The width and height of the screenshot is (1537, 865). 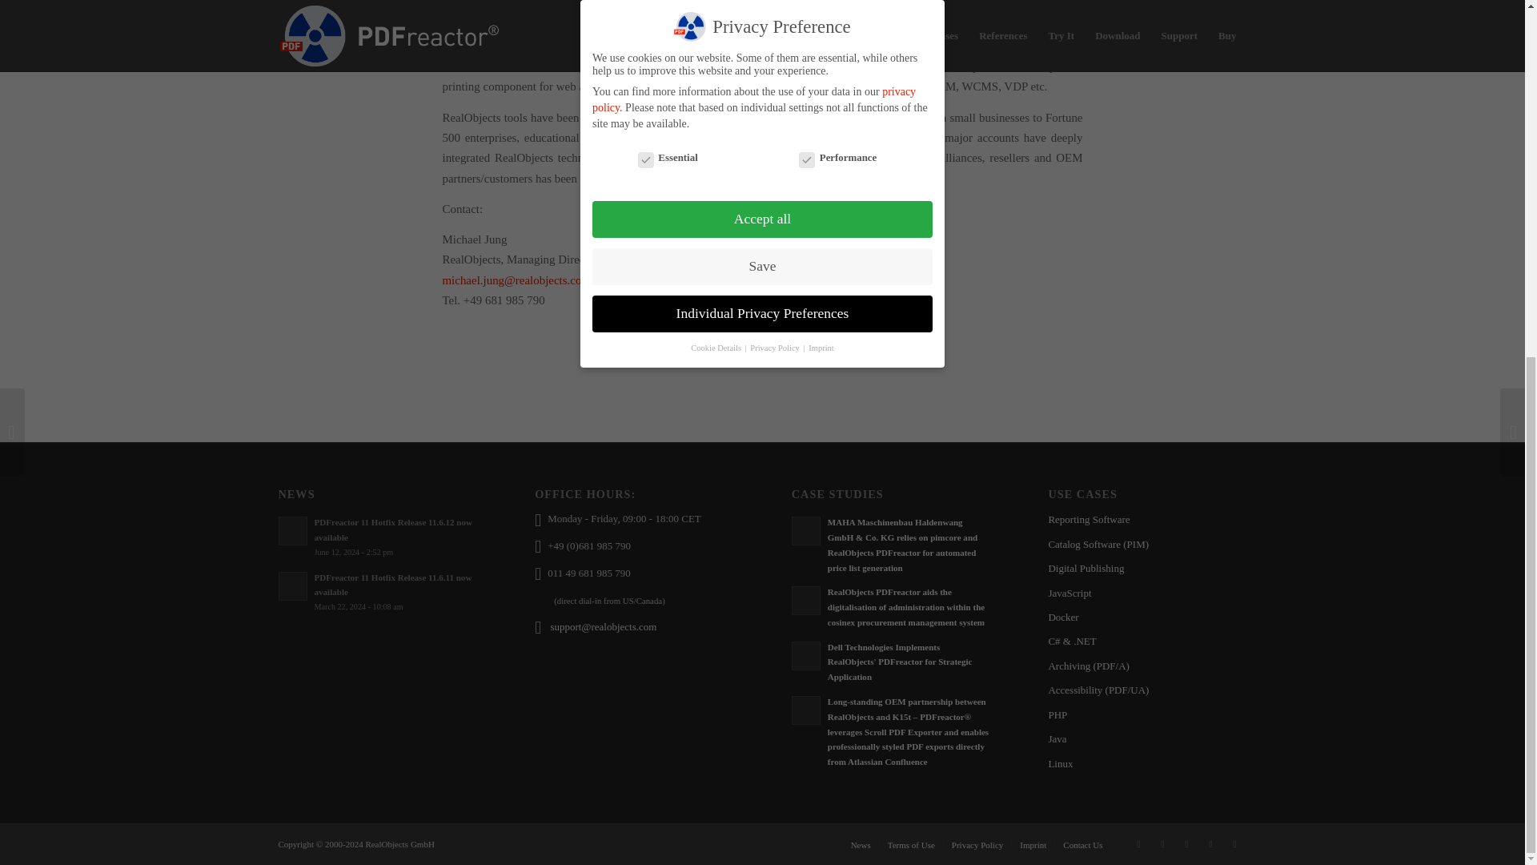 I want to click on Read: PDFreactor 11 Hotfix Release 11.6.12 now available, so click(x=293, y=530).